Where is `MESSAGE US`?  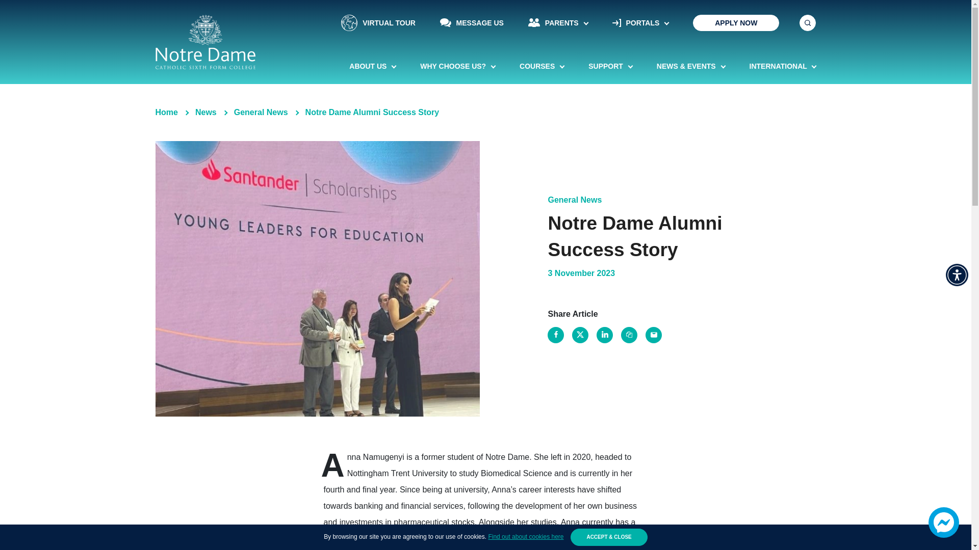
MESSAGE US is located at coordinates (472, 22).